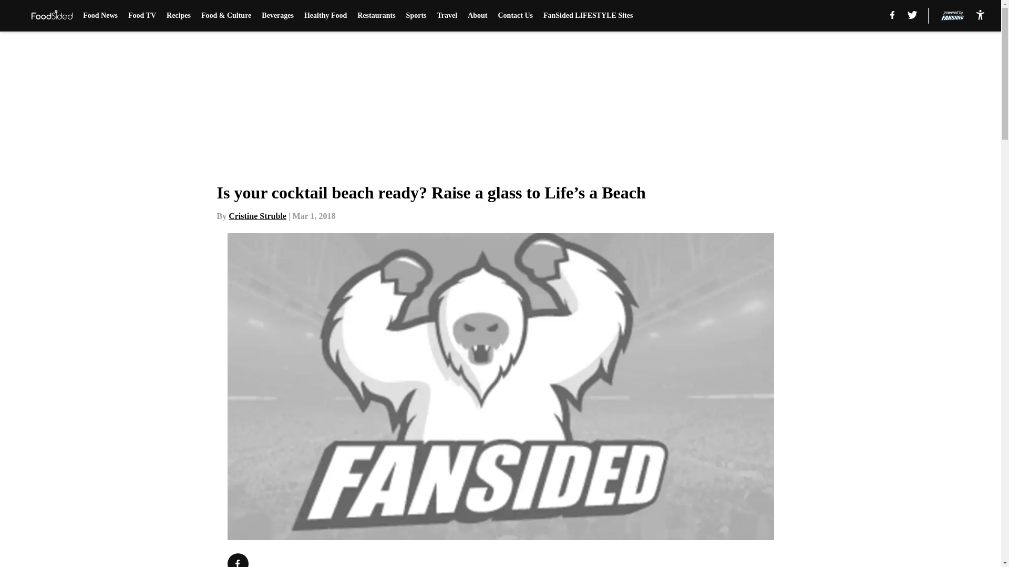  What do you see at coordinates (326, 16) in the screenshot?
I see `Healthy Food` at bounding box center [326, 16].